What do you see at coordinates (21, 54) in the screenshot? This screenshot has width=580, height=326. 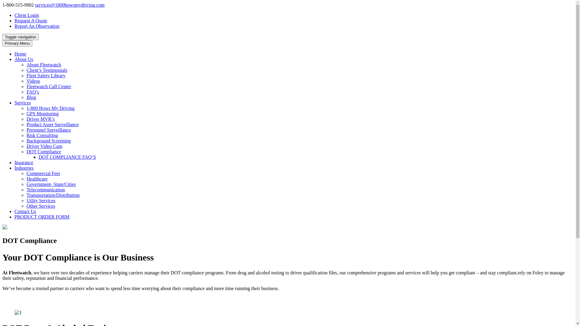 I see `Home` at bounding box center [21, 54].